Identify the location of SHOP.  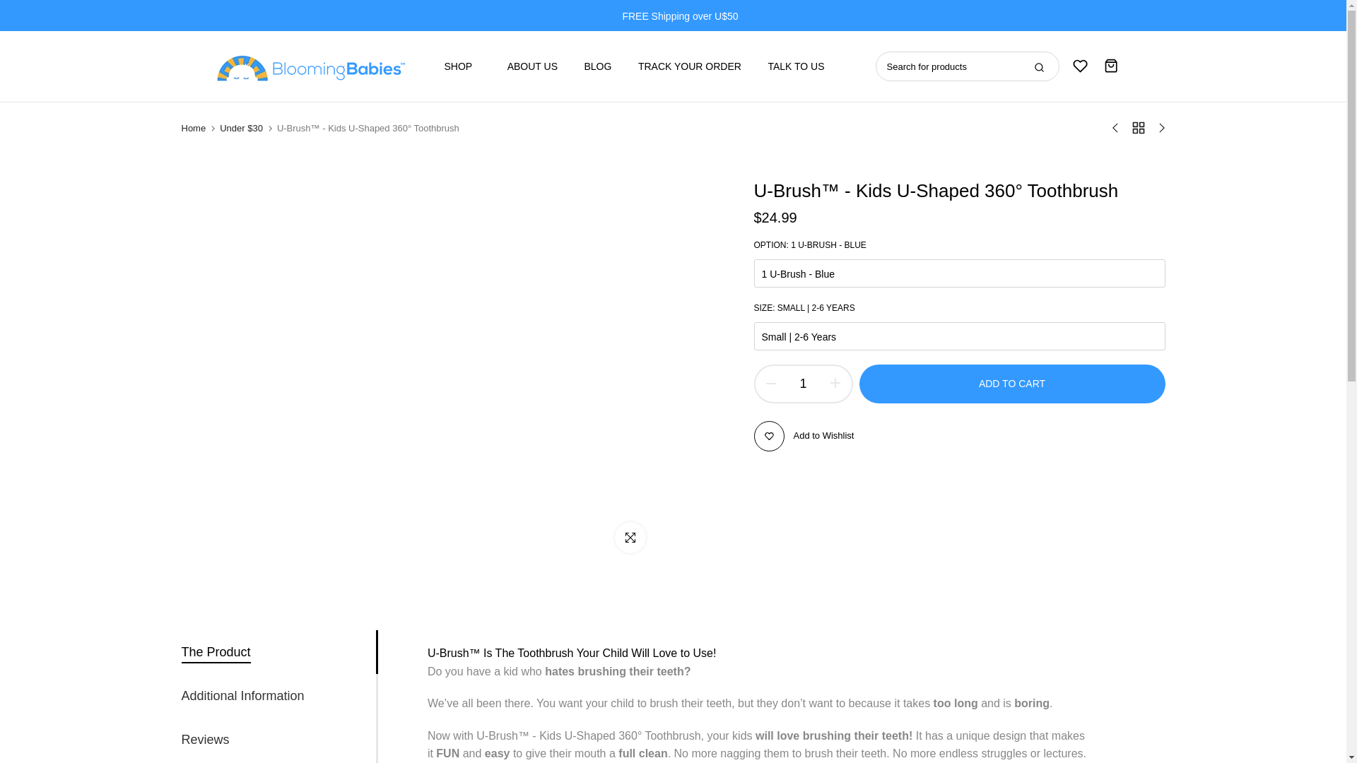
(468, 66).